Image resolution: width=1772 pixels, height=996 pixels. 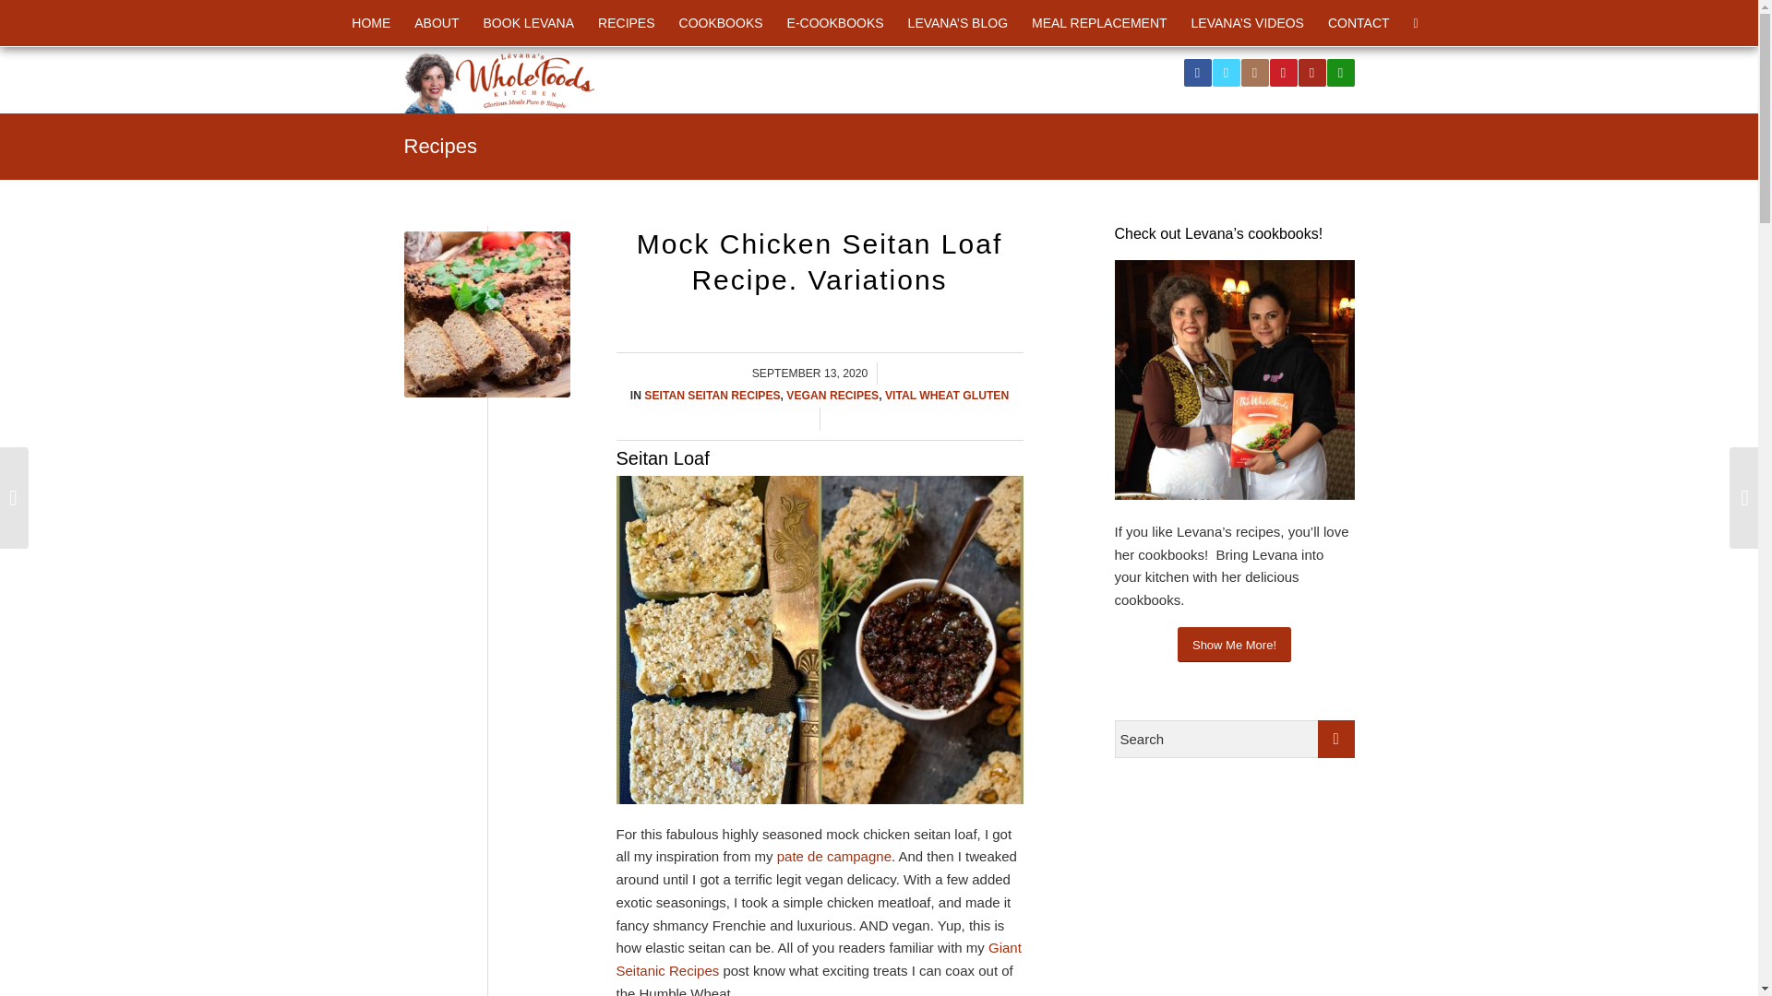 What do you see at coordinates (626, 22) in the screenshot?
I see `RECIPES` at bounding box center [626, 22].